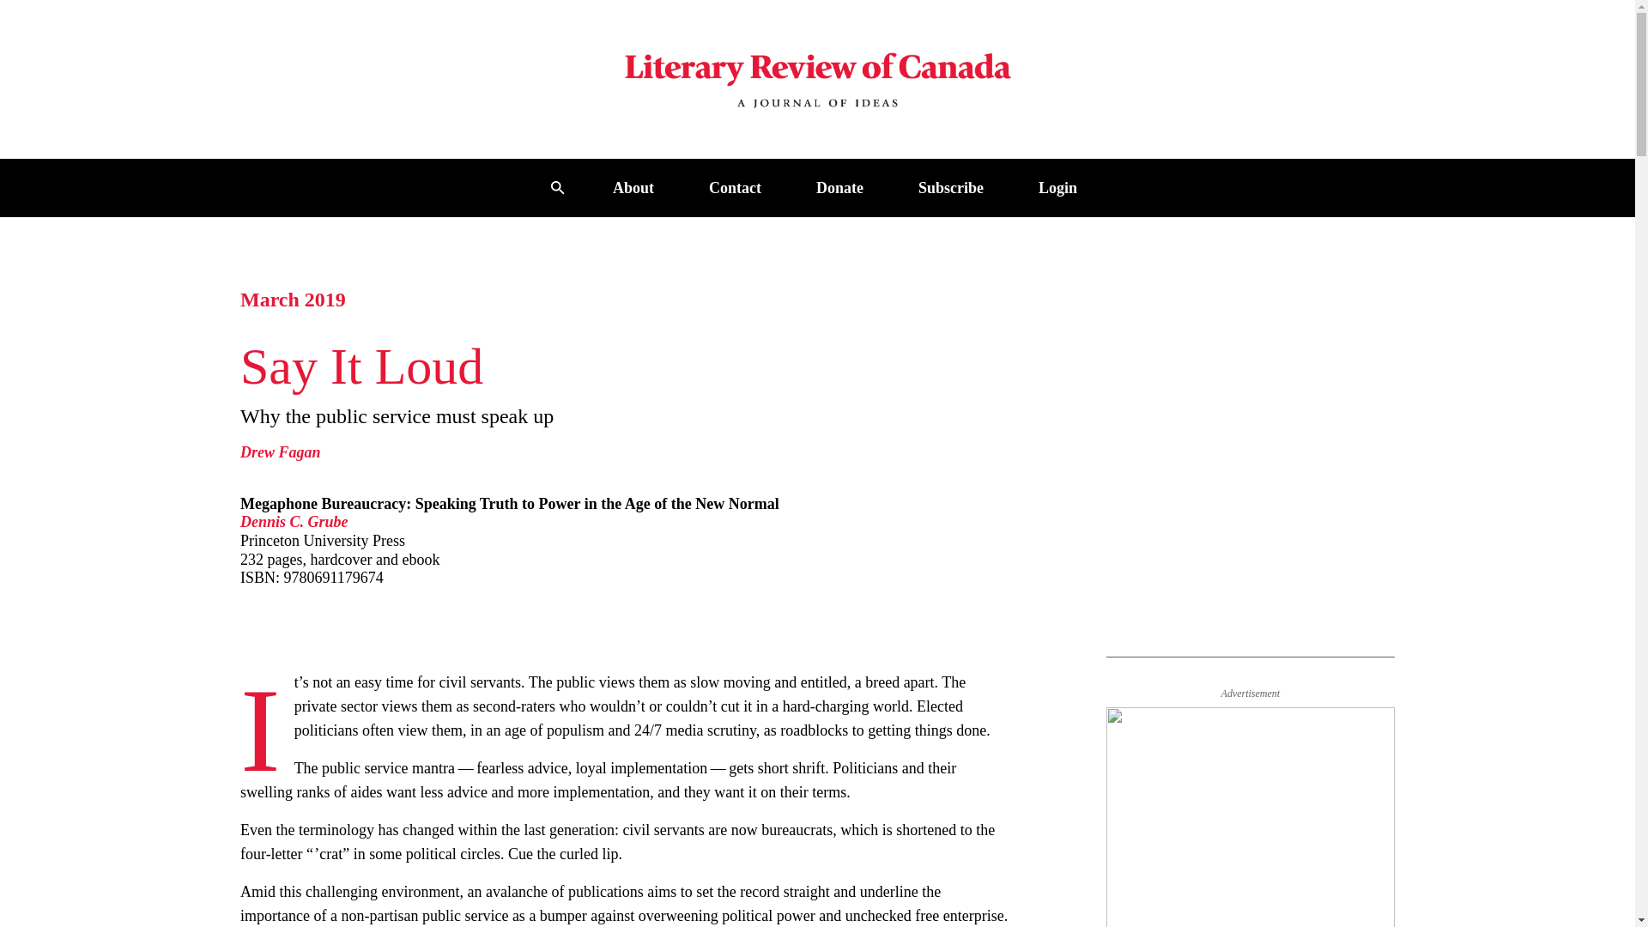 The image size is (1648, 927). I want to click on About, so click(633, 187).